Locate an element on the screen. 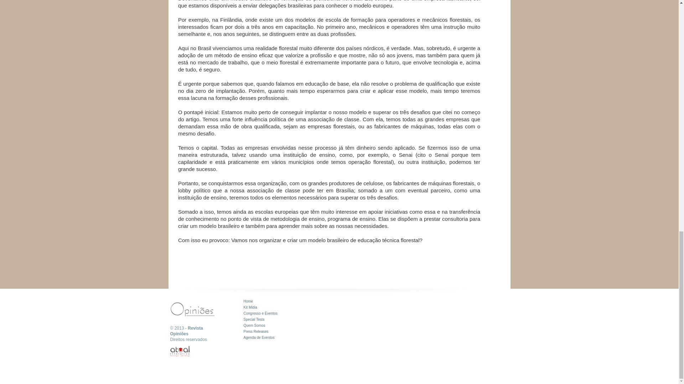  atual interativa is located at coordinates (180, 351).